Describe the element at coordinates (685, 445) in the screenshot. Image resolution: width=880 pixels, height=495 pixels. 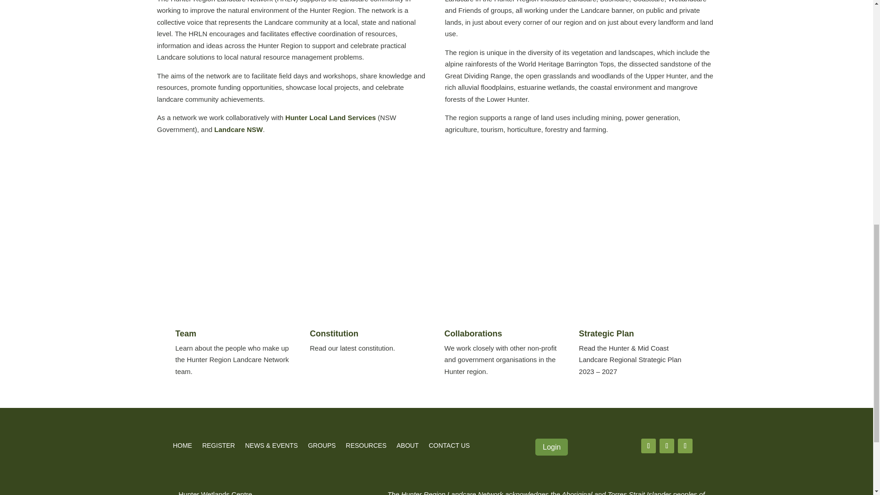
I see `Follow on LinkedIn` at that location.